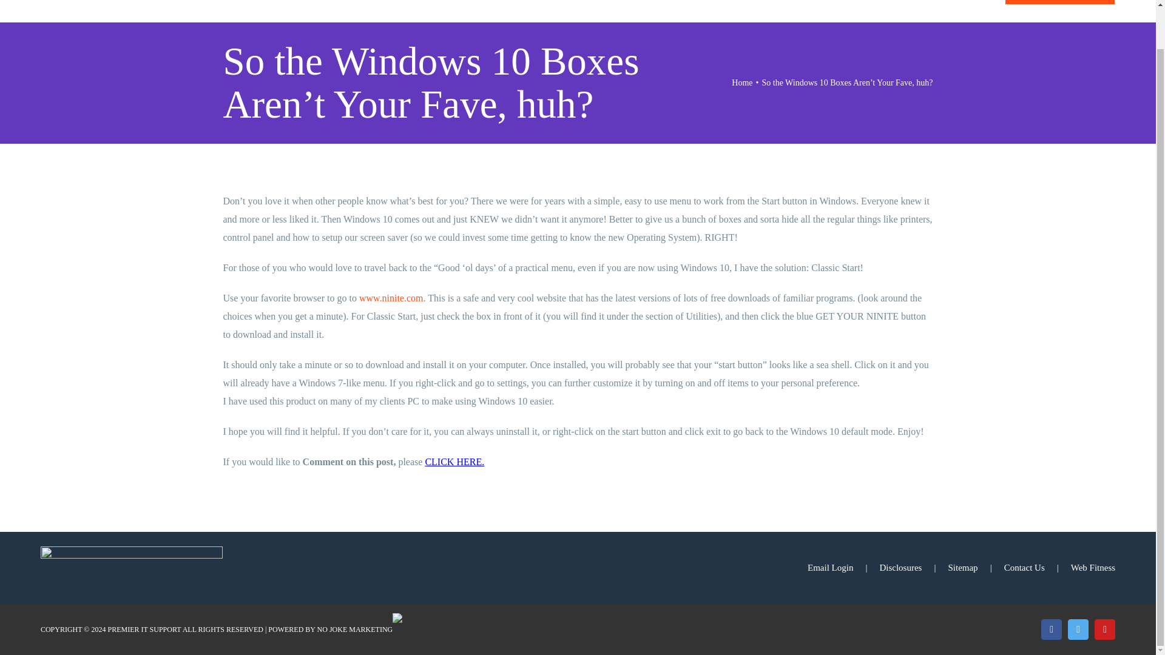 This screenshot has height=655, width=1165. What do you see at coordinates (330, 630) in the screenshot?
I see `POWERED BY NO JOKE MARKETING` at bounding box center [330, 630].